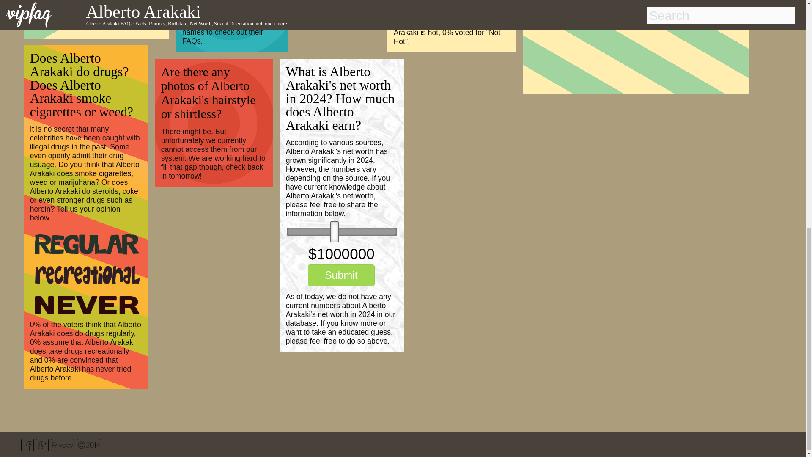 Image resolution: width=812 pixels, height=457 pixels. I want to click on 6, so click(342, 232).